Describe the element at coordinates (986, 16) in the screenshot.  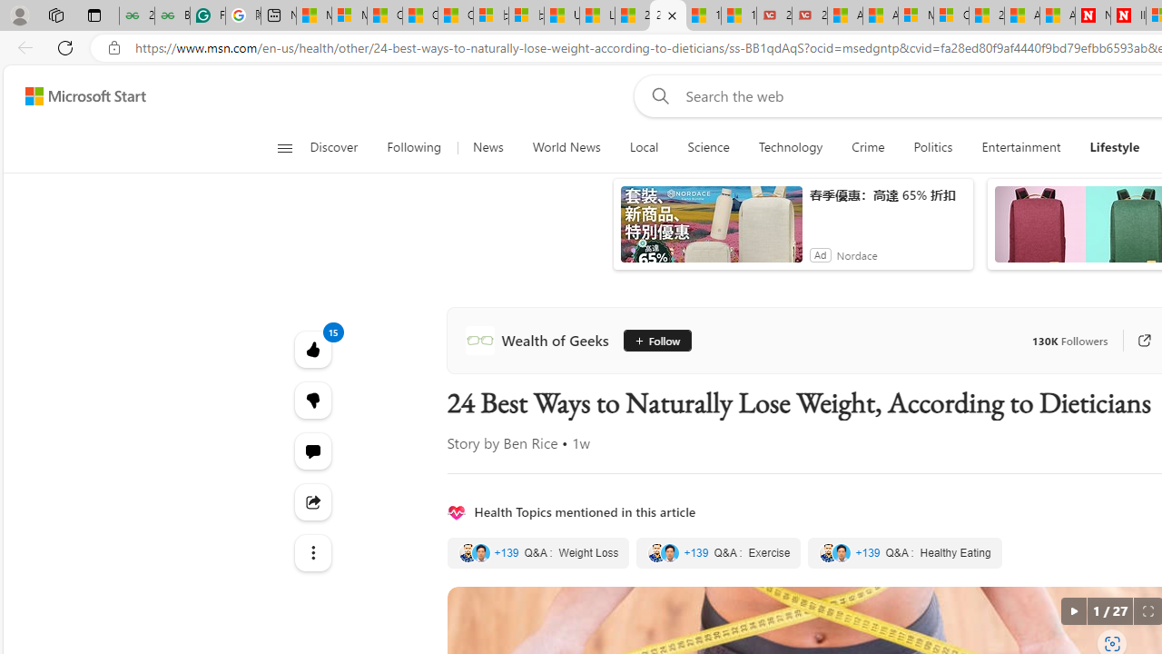
I see `20 Ways to Boost Your Protein Intake at Every Meal` at that location.